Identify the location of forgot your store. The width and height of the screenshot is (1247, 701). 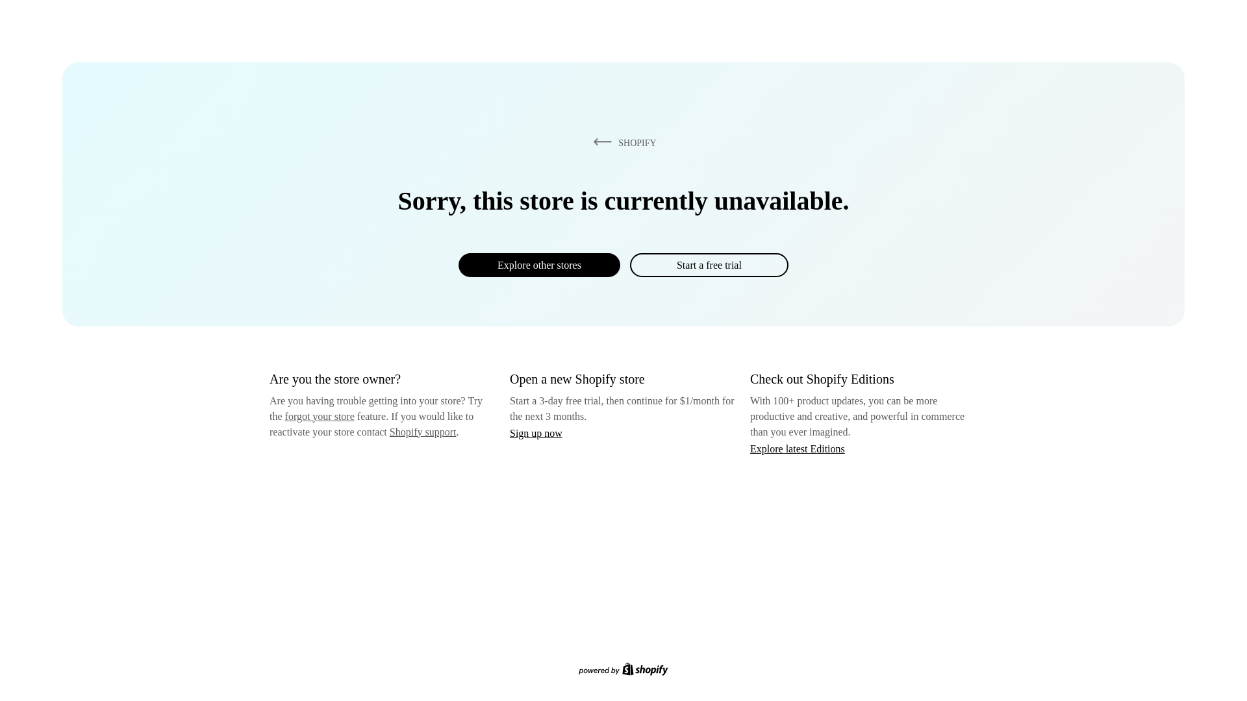
(320, 416).